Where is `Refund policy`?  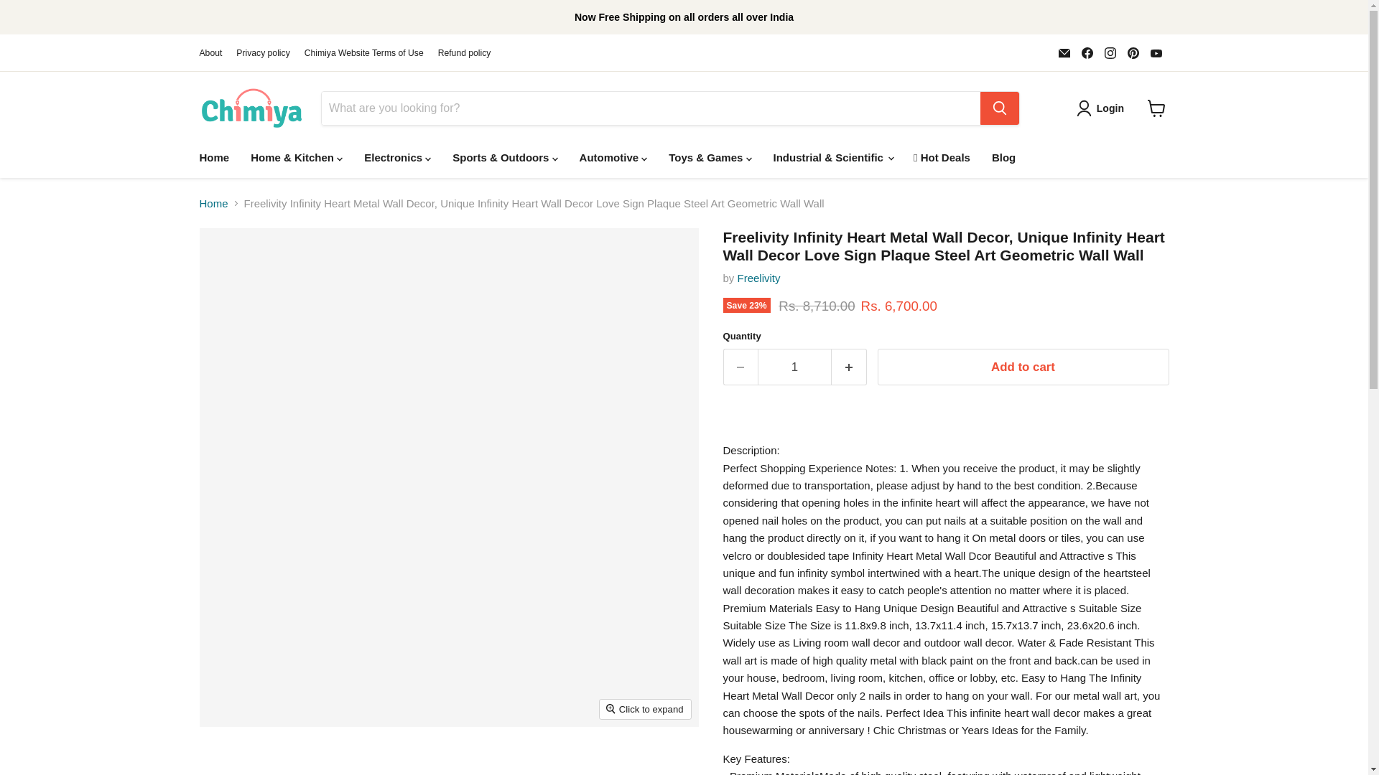 Refund policy is located at coordinates (464, 53).